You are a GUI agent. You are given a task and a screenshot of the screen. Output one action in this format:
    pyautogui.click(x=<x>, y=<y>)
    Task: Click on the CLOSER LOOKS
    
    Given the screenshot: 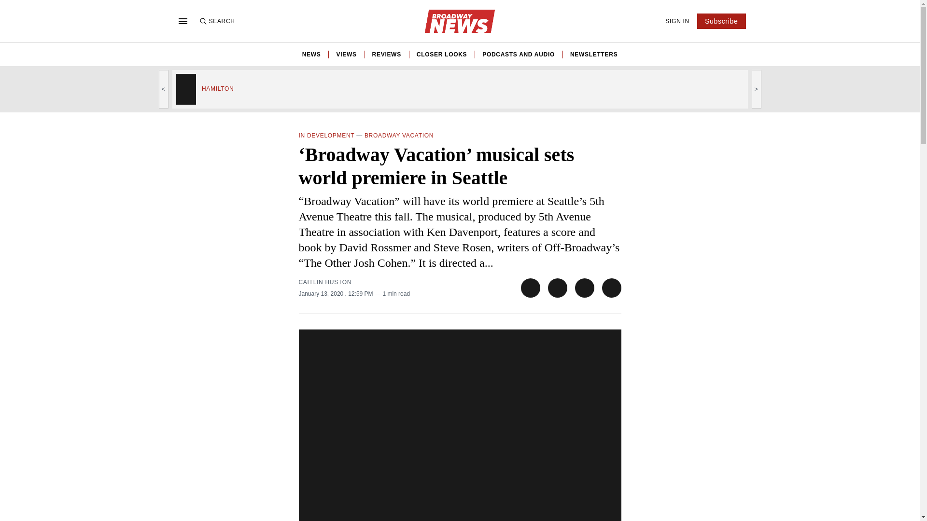 What is the action you would take?
    pyautogui.click(x=441, y=54)
    